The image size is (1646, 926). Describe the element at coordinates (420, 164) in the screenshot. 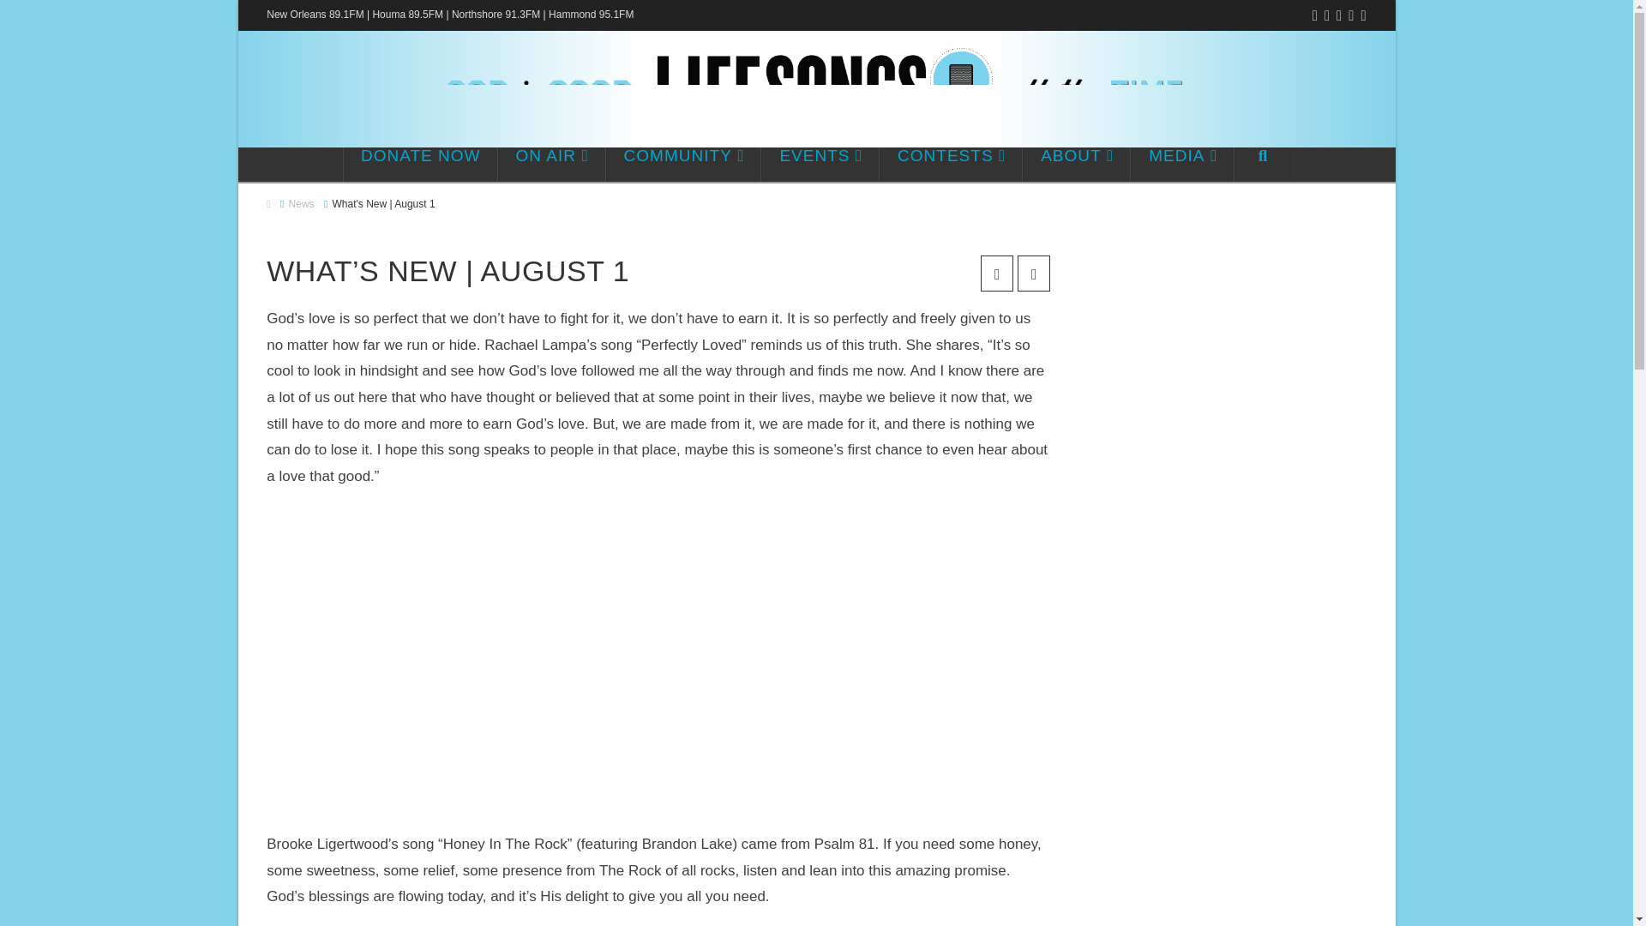

I see `DONATE NOW` at that location.